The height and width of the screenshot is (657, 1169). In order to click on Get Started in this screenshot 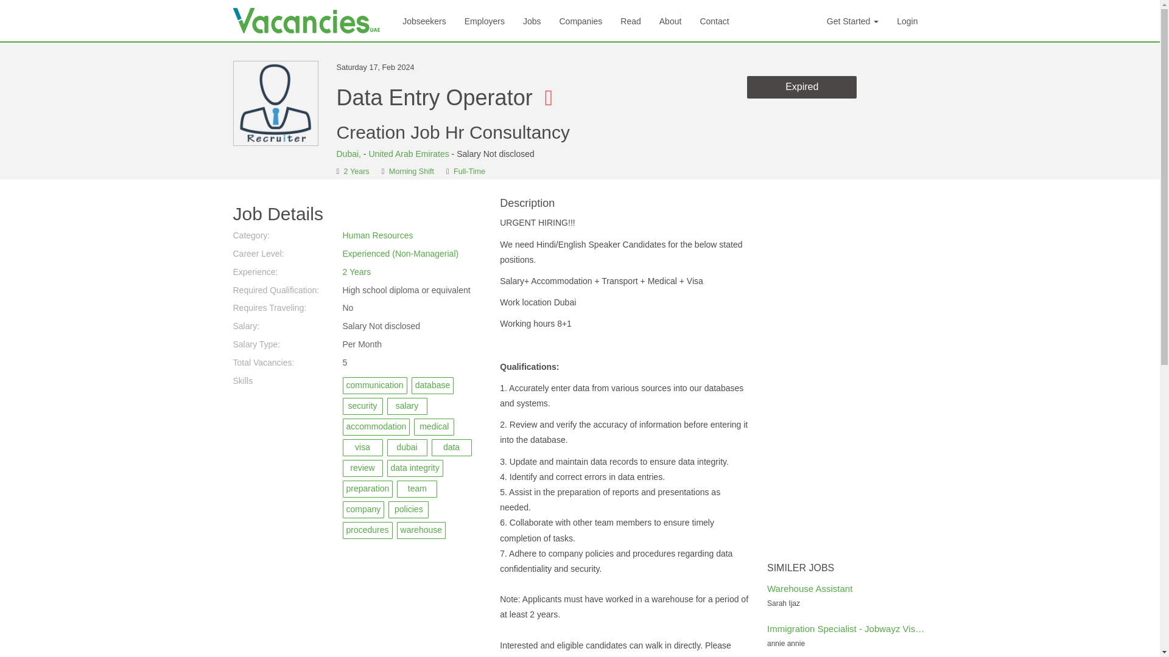, I will do `click(852, 21)`.